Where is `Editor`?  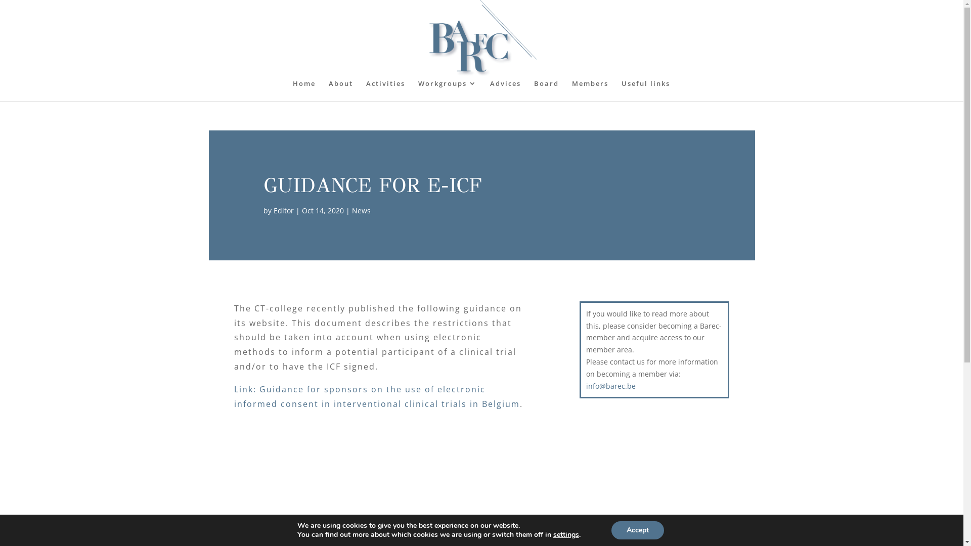 Editor is located at coordinates (283, 210).